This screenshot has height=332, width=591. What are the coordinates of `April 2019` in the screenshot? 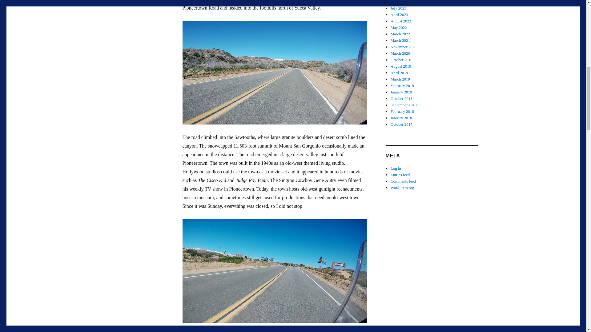 It's located at (400, 73).